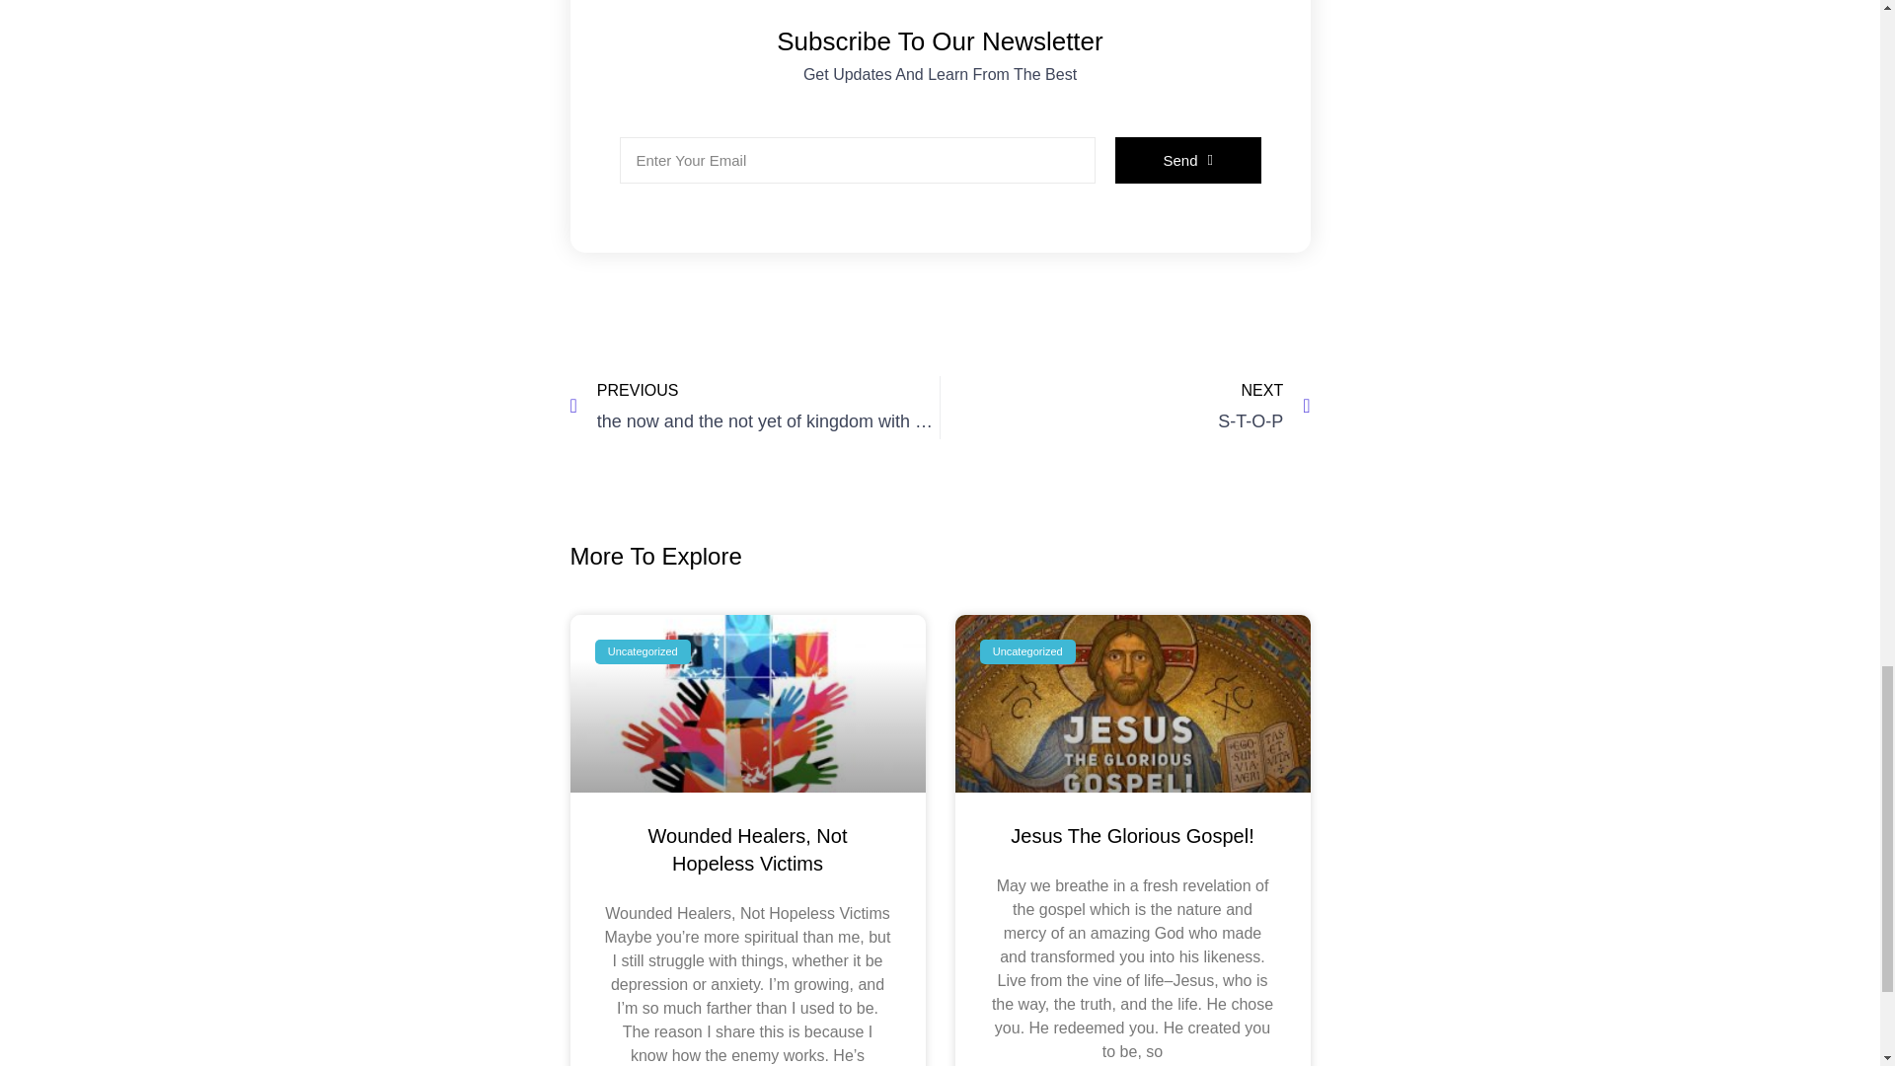  Describe the element at coordinates (747, 849) in the screenshot. I see `Wounded Healers, Not Hopeless Victims` at that location.